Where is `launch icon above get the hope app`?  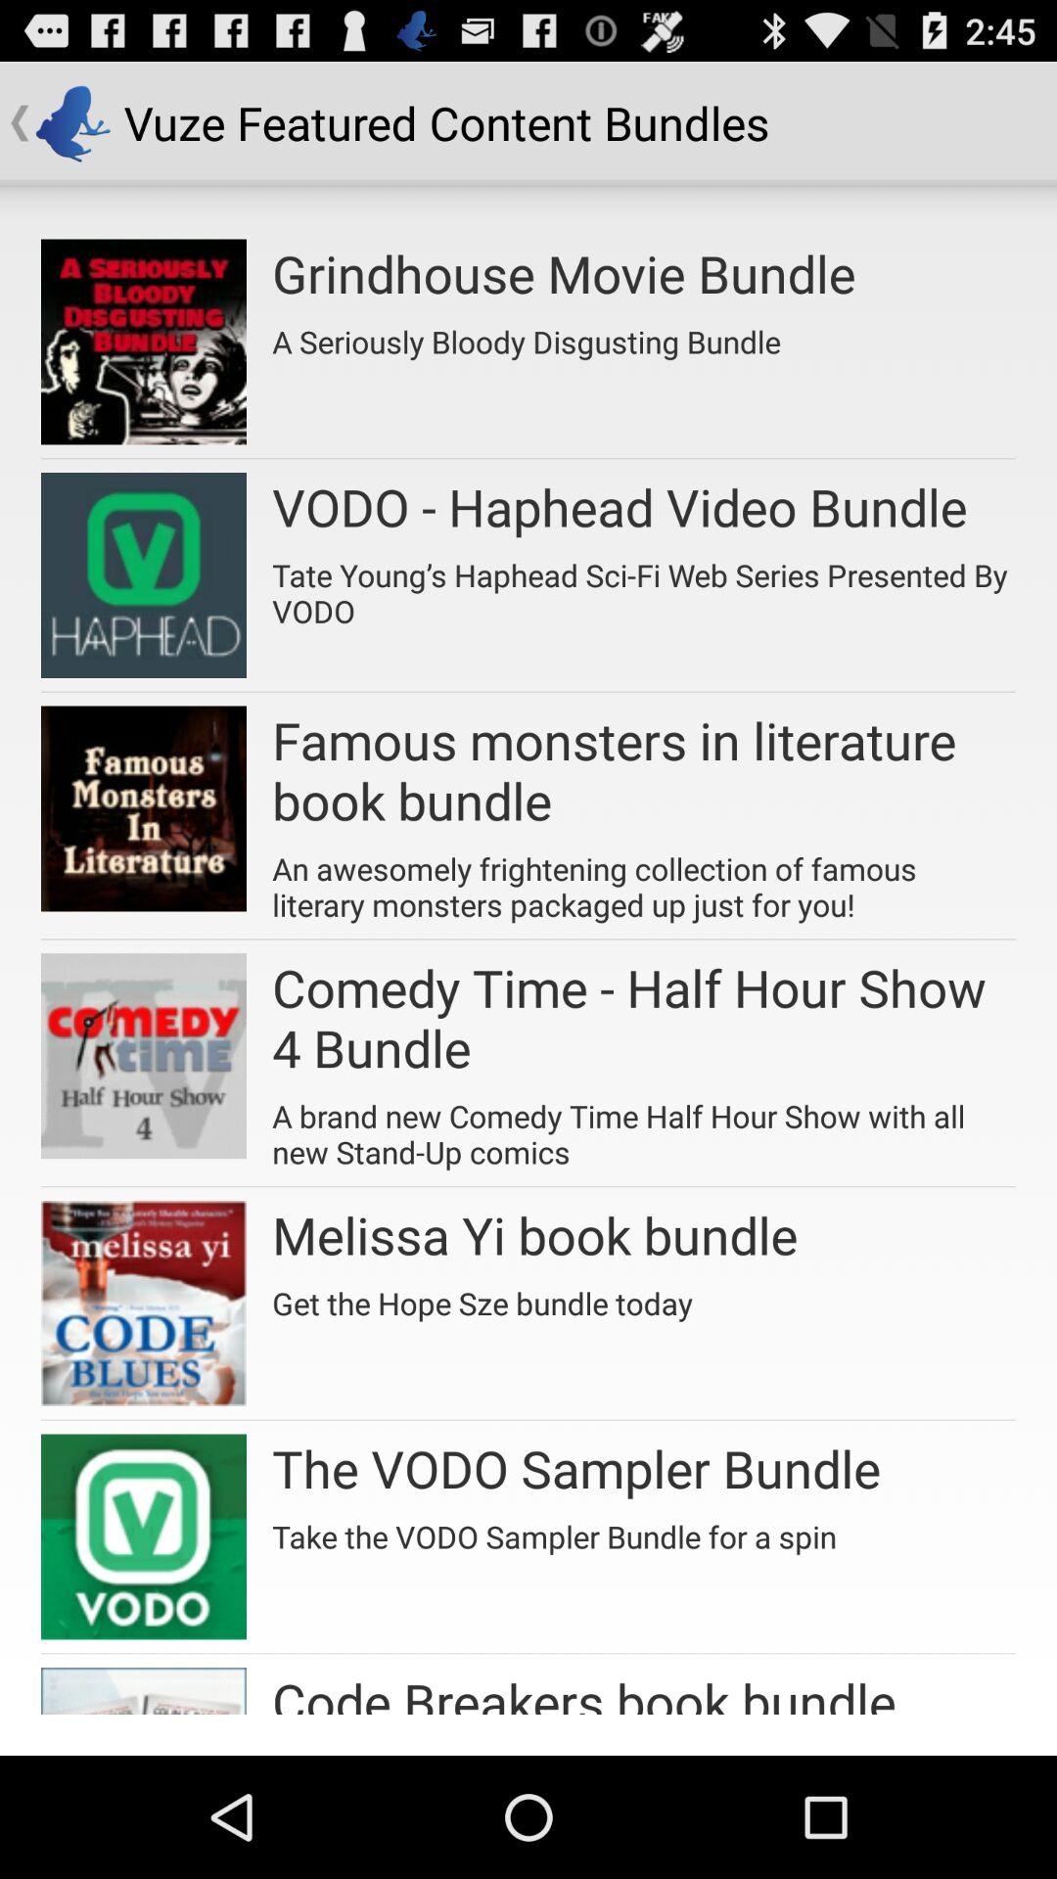
launch icon above get the hope app is located at coordinates (534, 1235).